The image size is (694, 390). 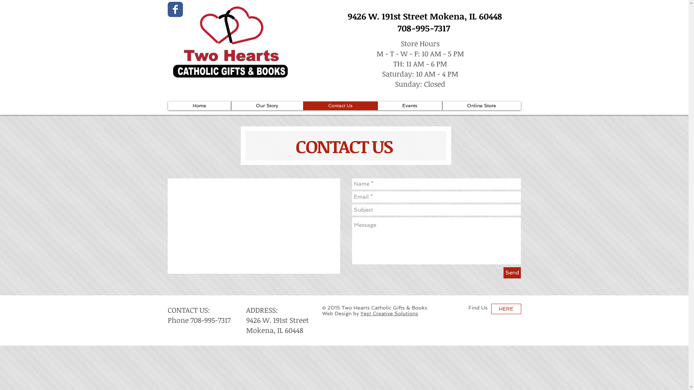 What do you see at coordinates (337, 73) in the screenshot?
I see `Online Store` at bounding box center [337, 73].